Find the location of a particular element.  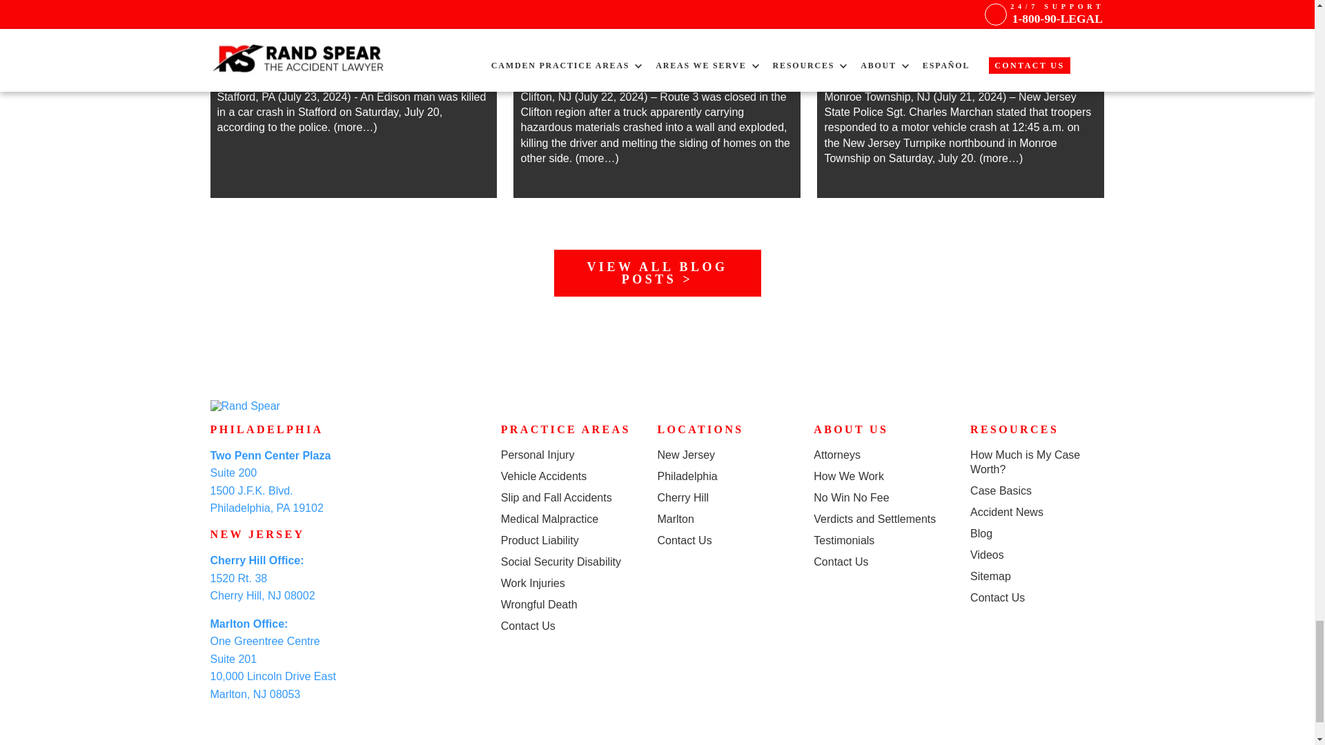

READ MORE is located at coordinates (961, 22).